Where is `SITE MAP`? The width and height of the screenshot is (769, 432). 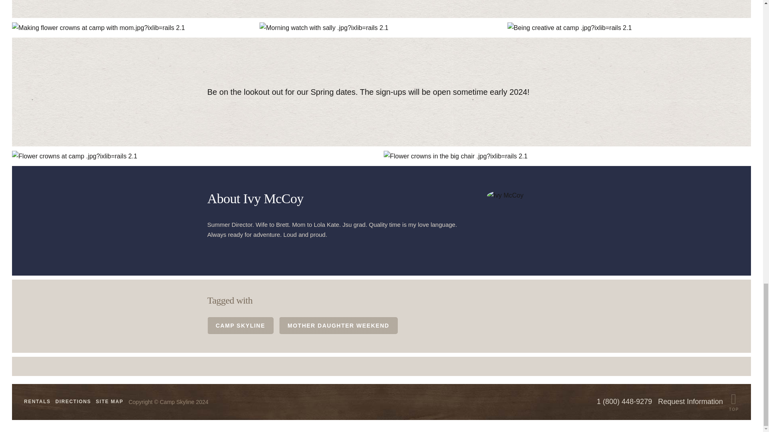
SITE MAP is located at coordinates (109, 402).